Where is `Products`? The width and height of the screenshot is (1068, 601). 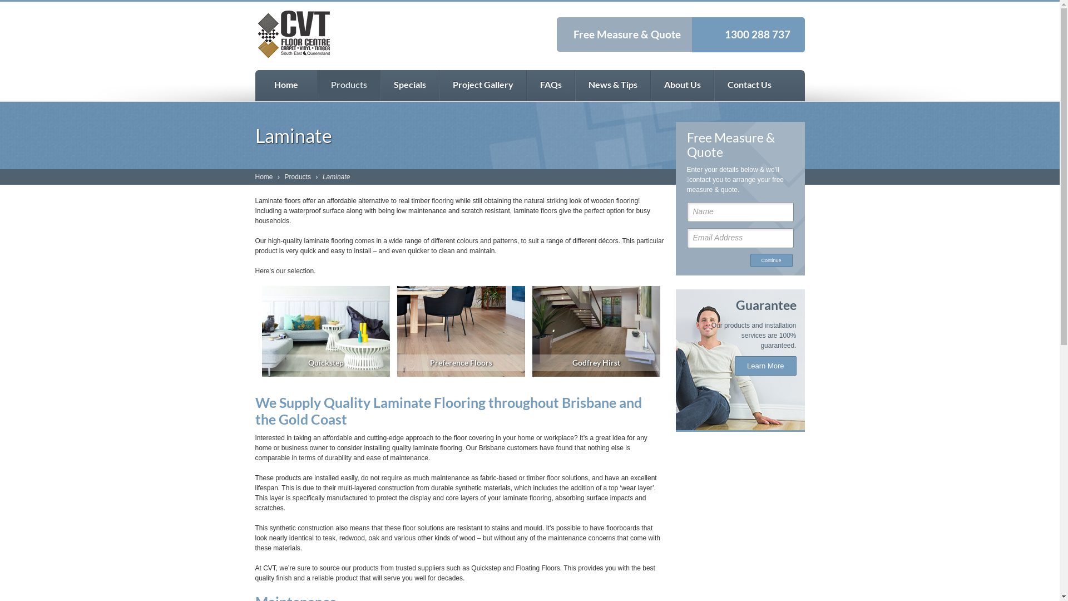
Products is located at coordinates (299, 177).